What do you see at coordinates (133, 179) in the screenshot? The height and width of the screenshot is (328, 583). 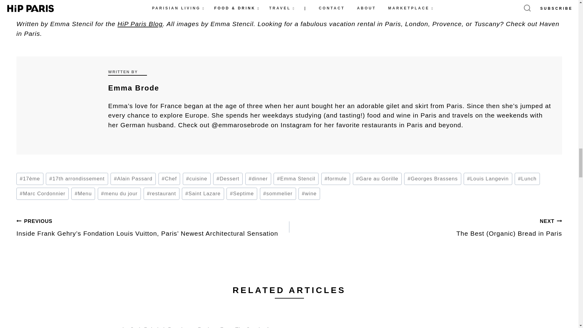 I see `Alain Passard` at bounding box center [133, 179].